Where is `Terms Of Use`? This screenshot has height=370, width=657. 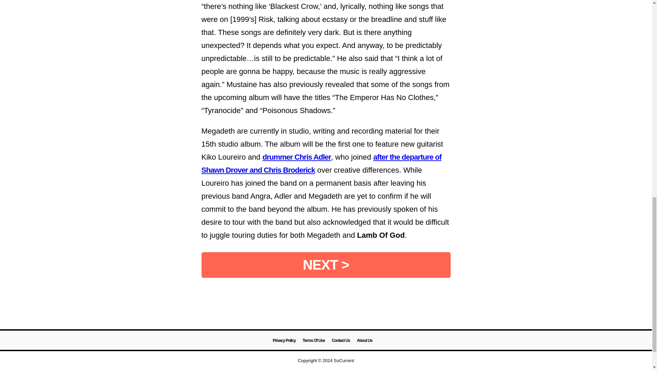
Terms Of Use is located at coordinates (313, 341).